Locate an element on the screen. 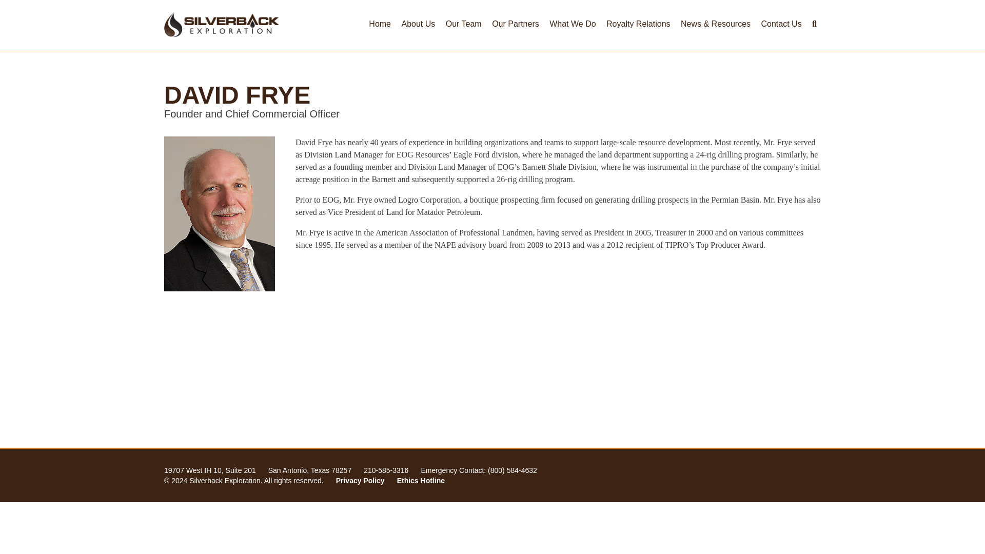  Our Partners is located at coordinates (515, 24).